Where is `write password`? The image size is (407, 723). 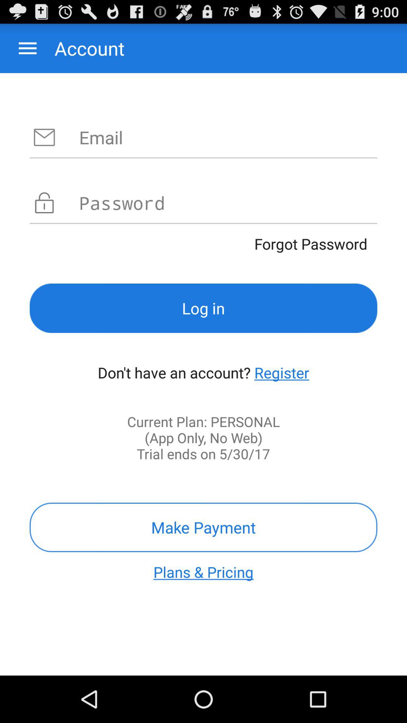
write password is located at coordinates (228, 203).